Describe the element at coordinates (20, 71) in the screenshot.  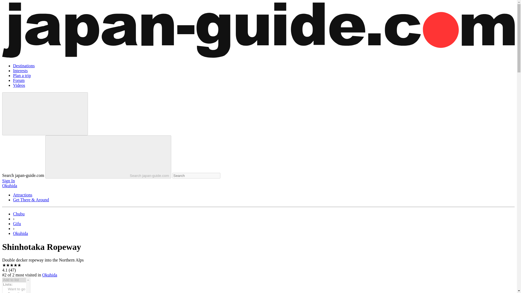
I see `Interests` at that location.